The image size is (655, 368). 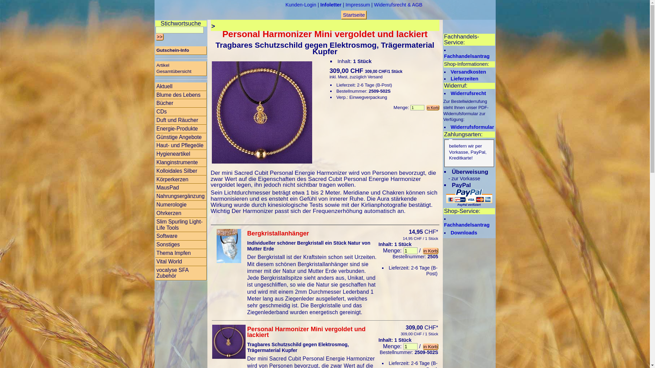 I want to click on Blume des Lebens, so click(x=181, y=95).